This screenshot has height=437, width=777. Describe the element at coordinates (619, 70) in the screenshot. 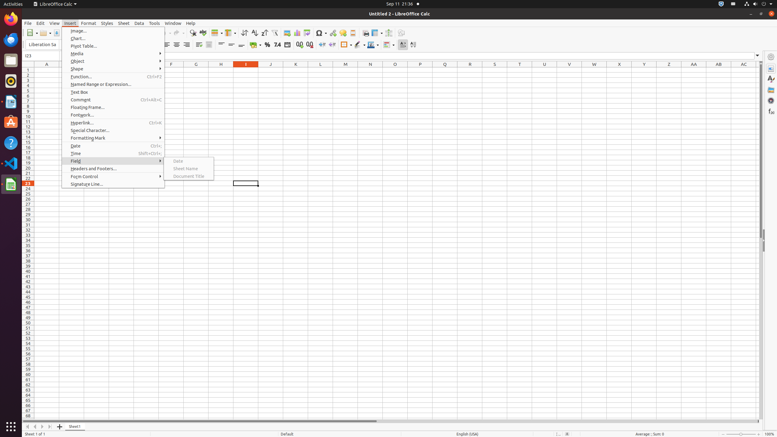

I see `X1` at that location.